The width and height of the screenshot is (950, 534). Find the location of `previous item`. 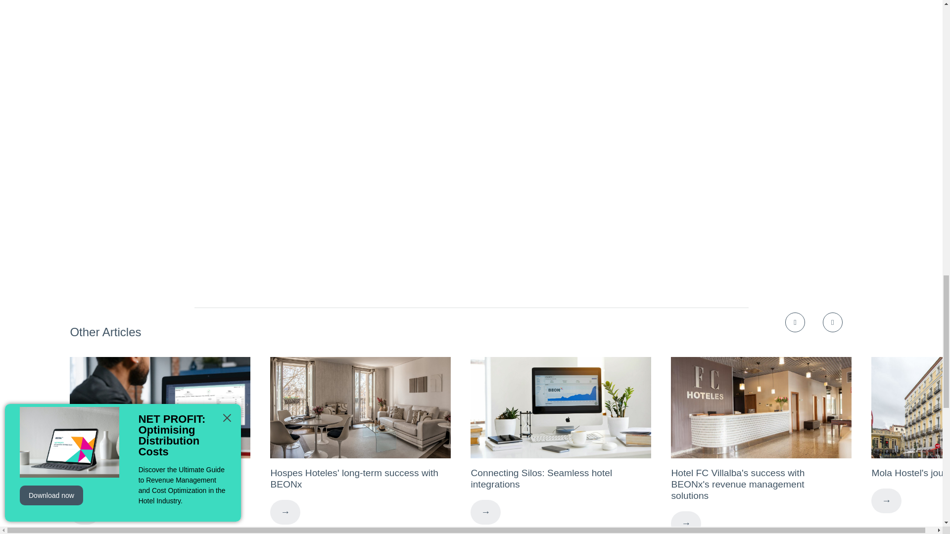

previous item is located at coordinates (795, 322).